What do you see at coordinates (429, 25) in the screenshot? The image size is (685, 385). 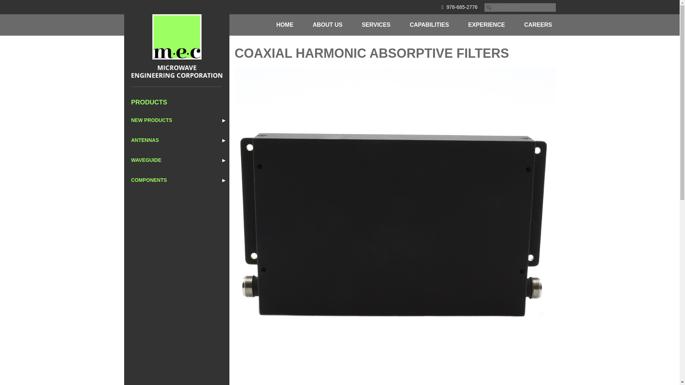 I see `CAPABILITIES` at bounding box center [429, 25].